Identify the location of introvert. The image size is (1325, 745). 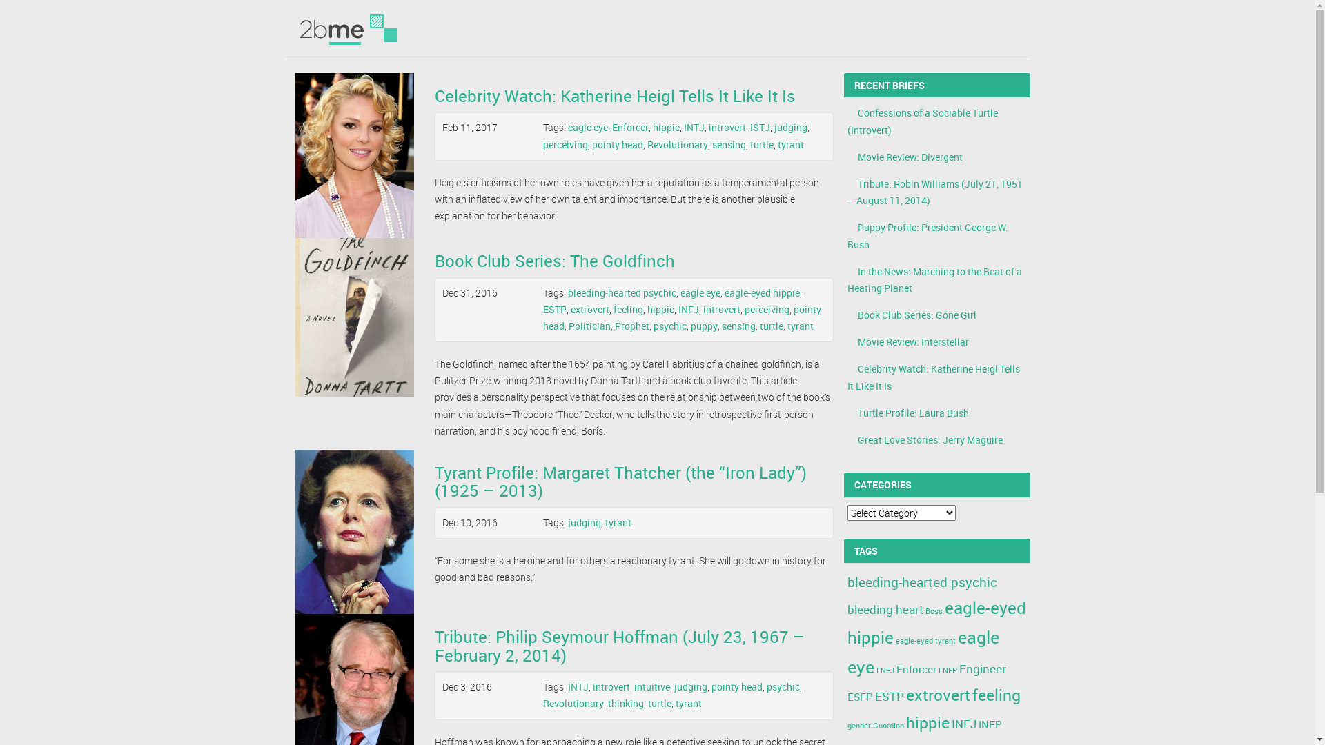
(722, 309).